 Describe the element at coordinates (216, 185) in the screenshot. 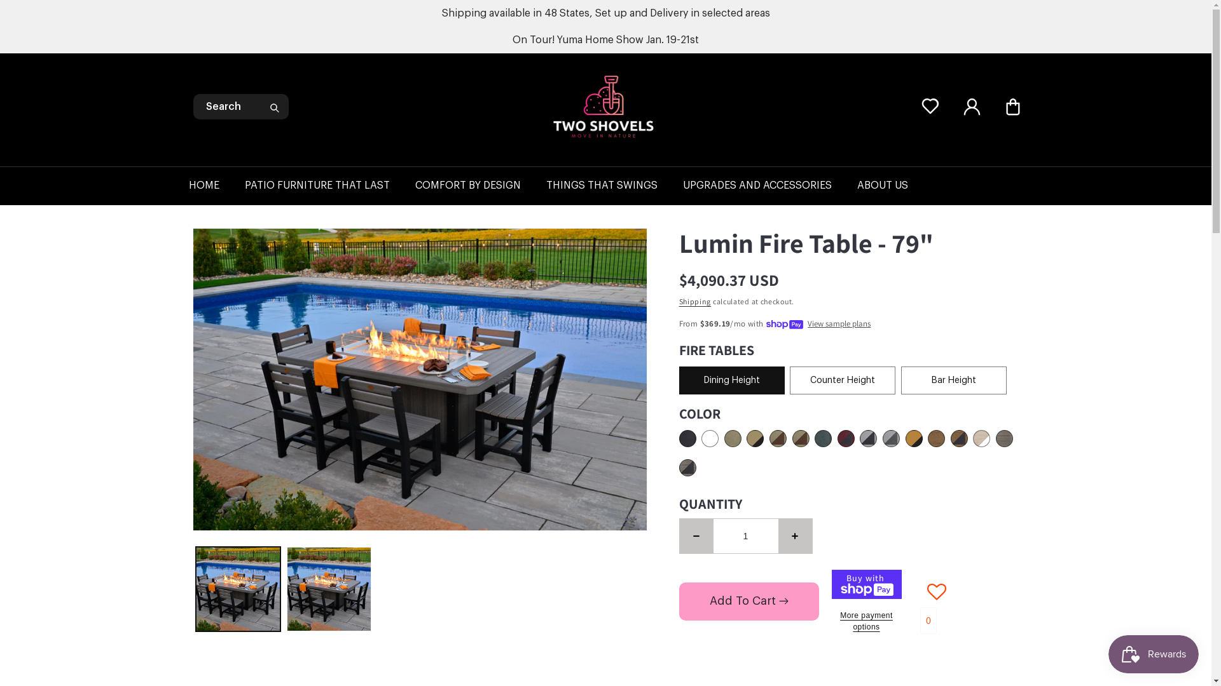

I see `HOME` at that location.